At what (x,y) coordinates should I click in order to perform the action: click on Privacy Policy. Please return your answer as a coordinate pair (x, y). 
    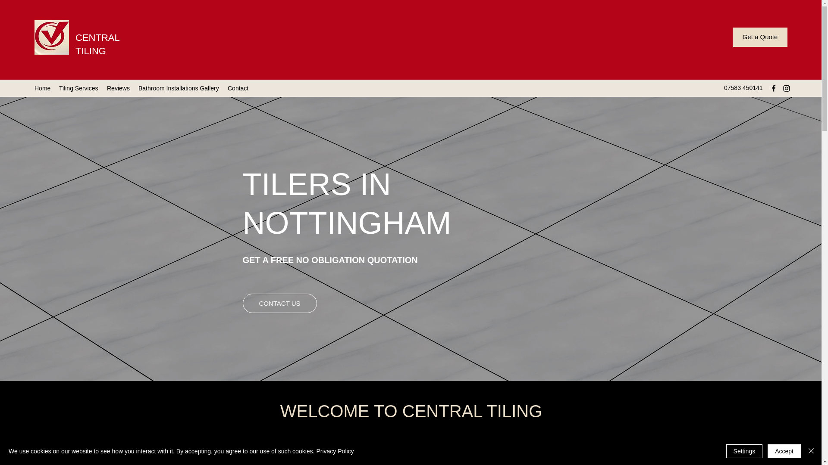
    Looking at the image, I should click on (335, 451).